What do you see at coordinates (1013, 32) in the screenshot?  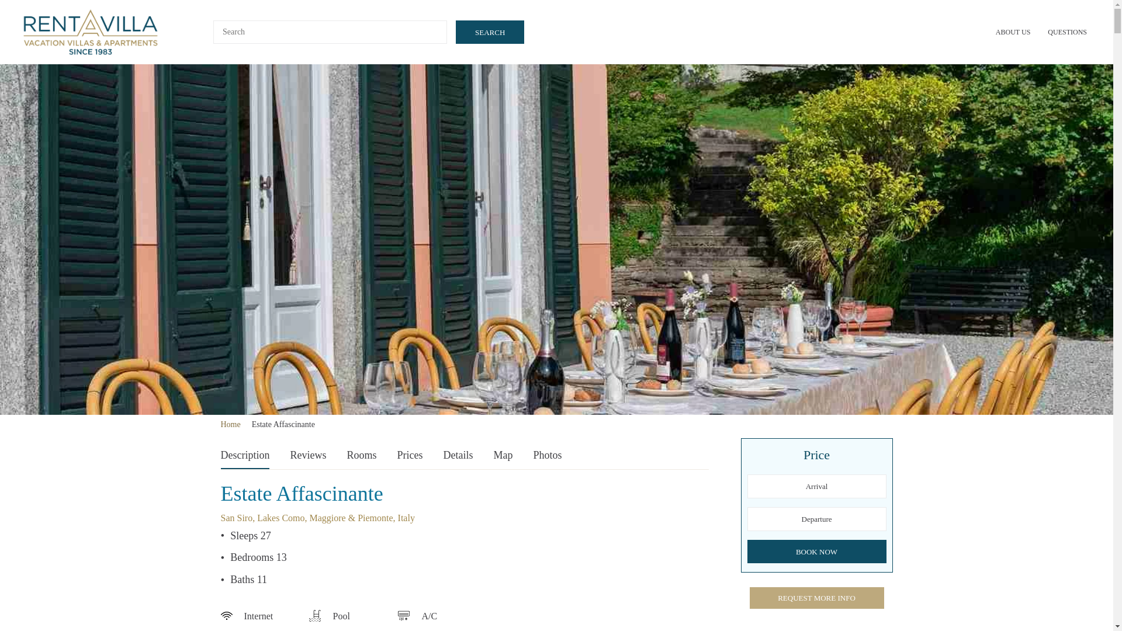 I see `ABOUT US` at bounding box center [1013, 32].